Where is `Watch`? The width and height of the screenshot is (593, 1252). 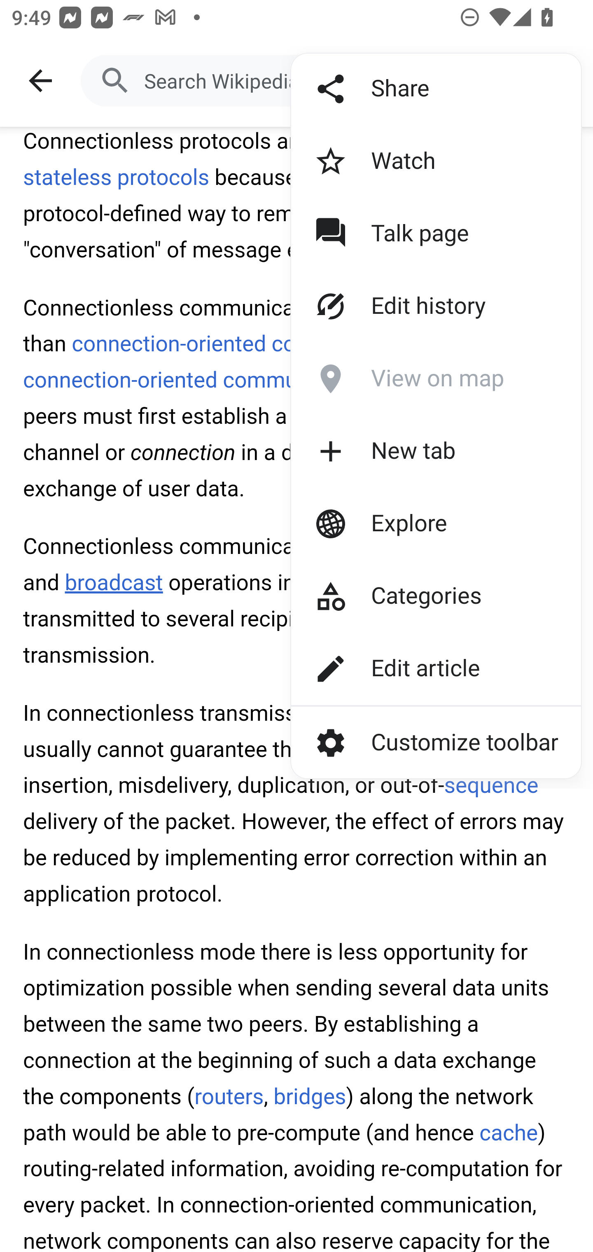
Watch is located at coordinates (409, 161).